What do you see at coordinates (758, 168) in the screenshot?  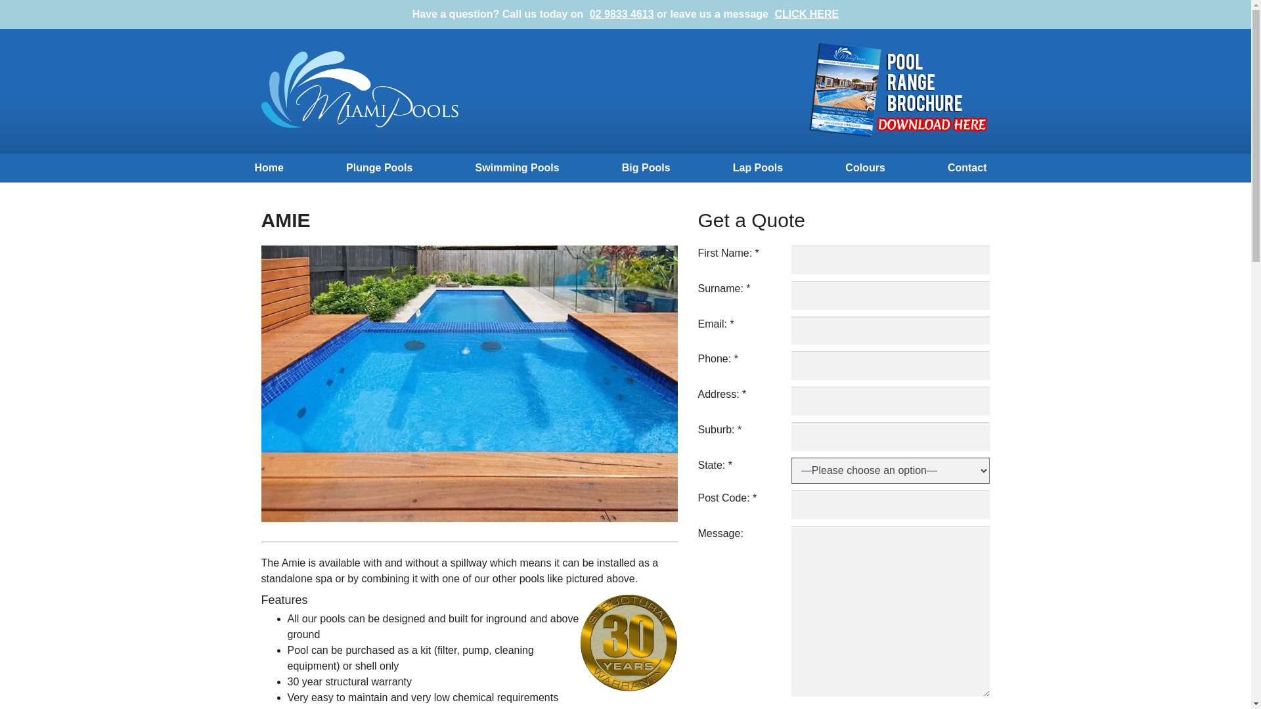 I see `Lap Pools` at bounding box center [758, 168].